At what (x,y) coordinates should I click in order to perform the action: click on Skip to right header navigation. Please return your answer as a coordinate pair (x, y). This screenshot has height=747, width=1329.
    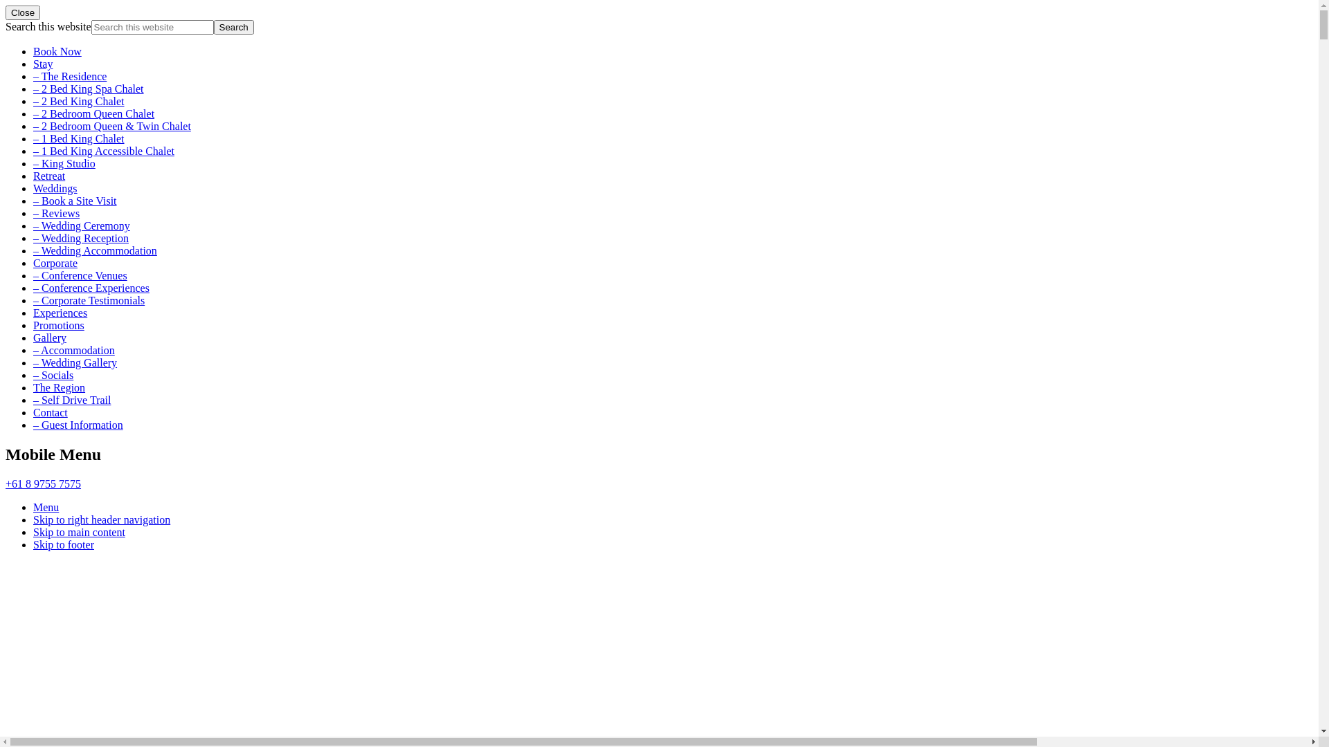
    Looking at the image, I should click on (101, 520).